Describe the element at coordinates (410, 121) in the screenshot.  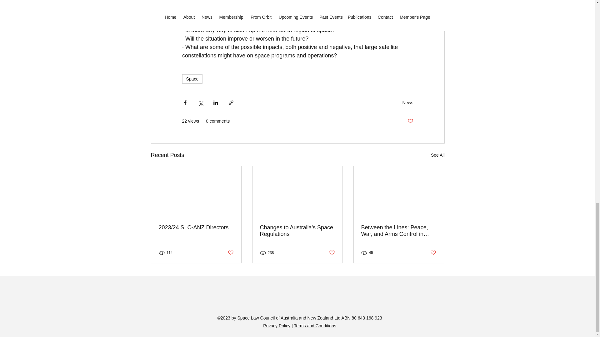
I see `Post not marked as liked` at that location.